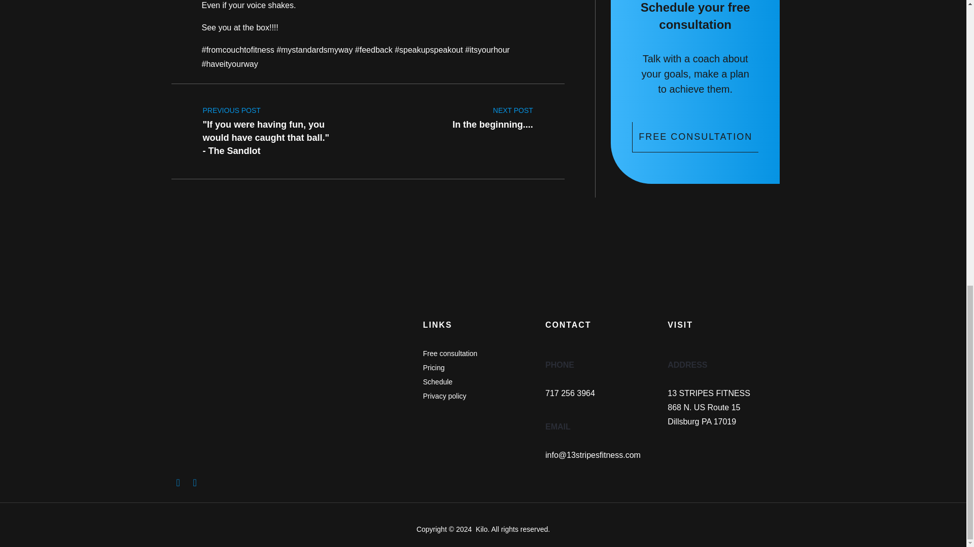 Image resolution: width=974 pixels, height=547 pixels. What do you see at coordinates (695, 137) in the screenshot?
I see `FREE CONSULTATION` at bounding box center [695, 137].